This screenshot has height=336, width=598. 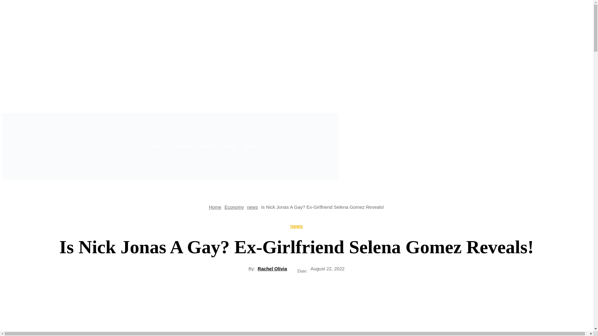 What do you see at coordinates (253, 146) in the screenshot?
I see `MOVIES` at bounding box center [253, 146].